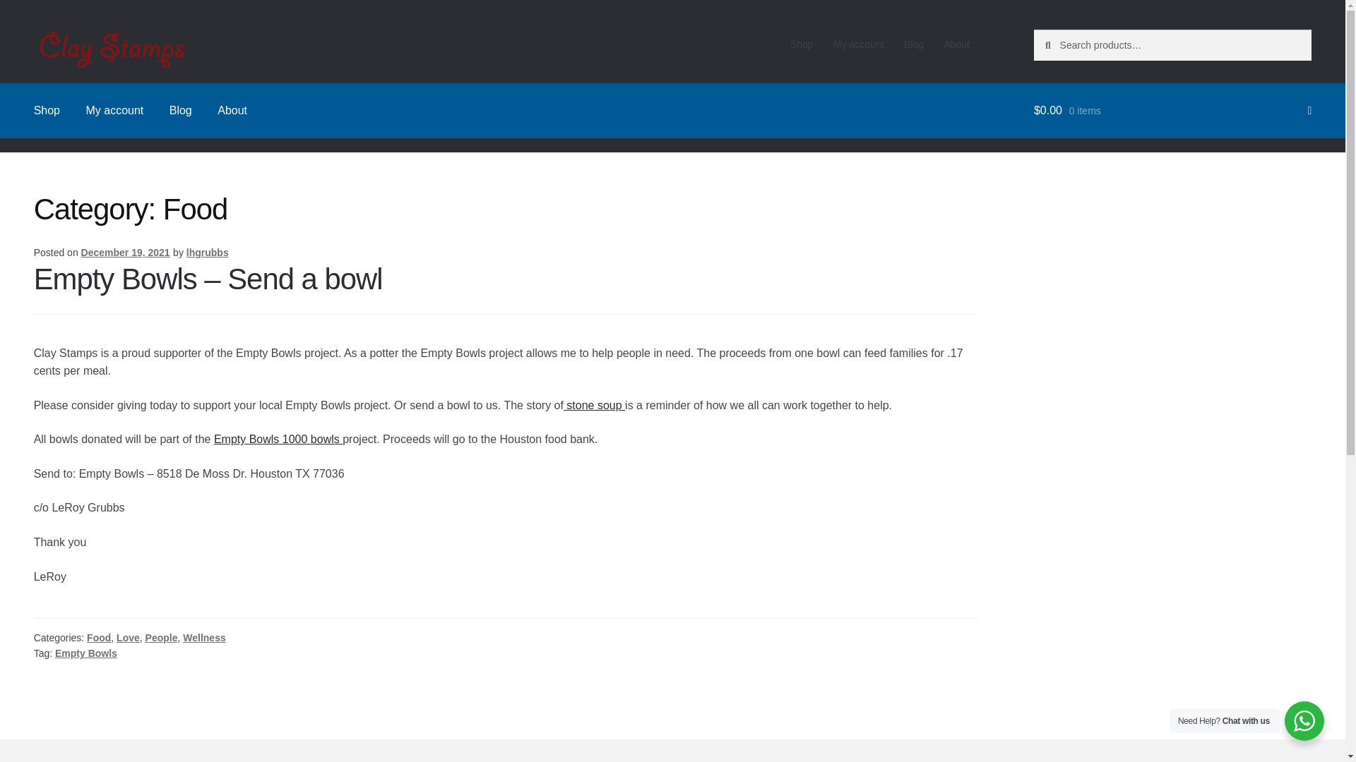  I want to click on Love, so click(128, 638).